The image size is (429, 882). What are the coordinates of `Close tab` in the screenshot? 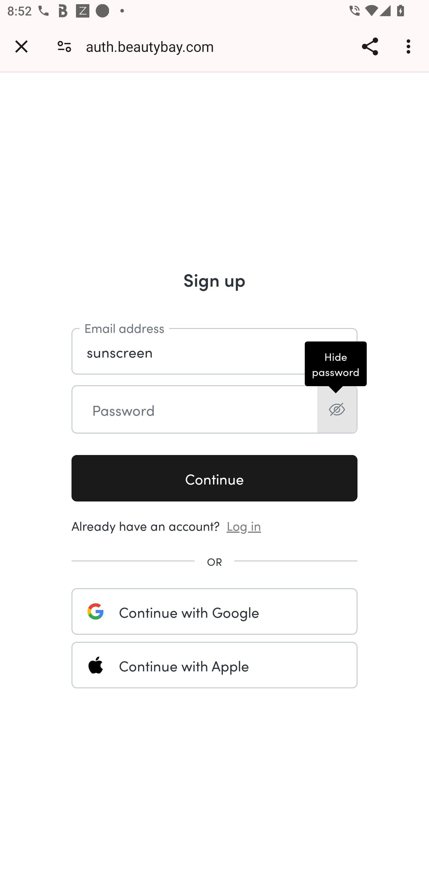 It's located at (21, 46).